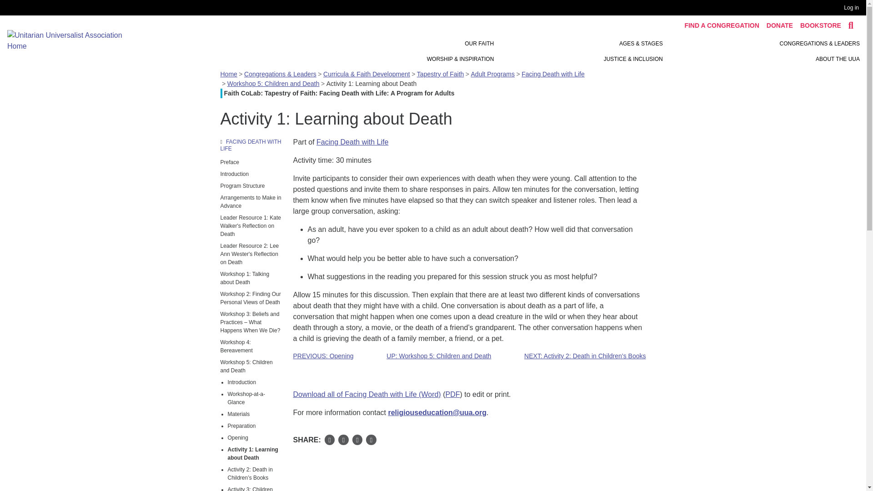 The image size is (873, 491). I want to click on Search, so click(851, 25).